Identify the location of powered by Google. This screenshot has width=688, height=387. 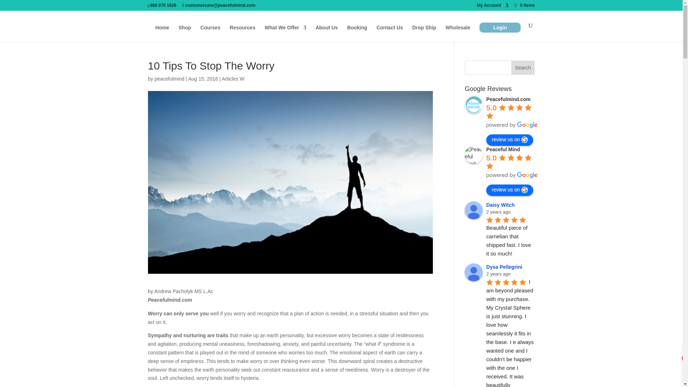
(512, 125).